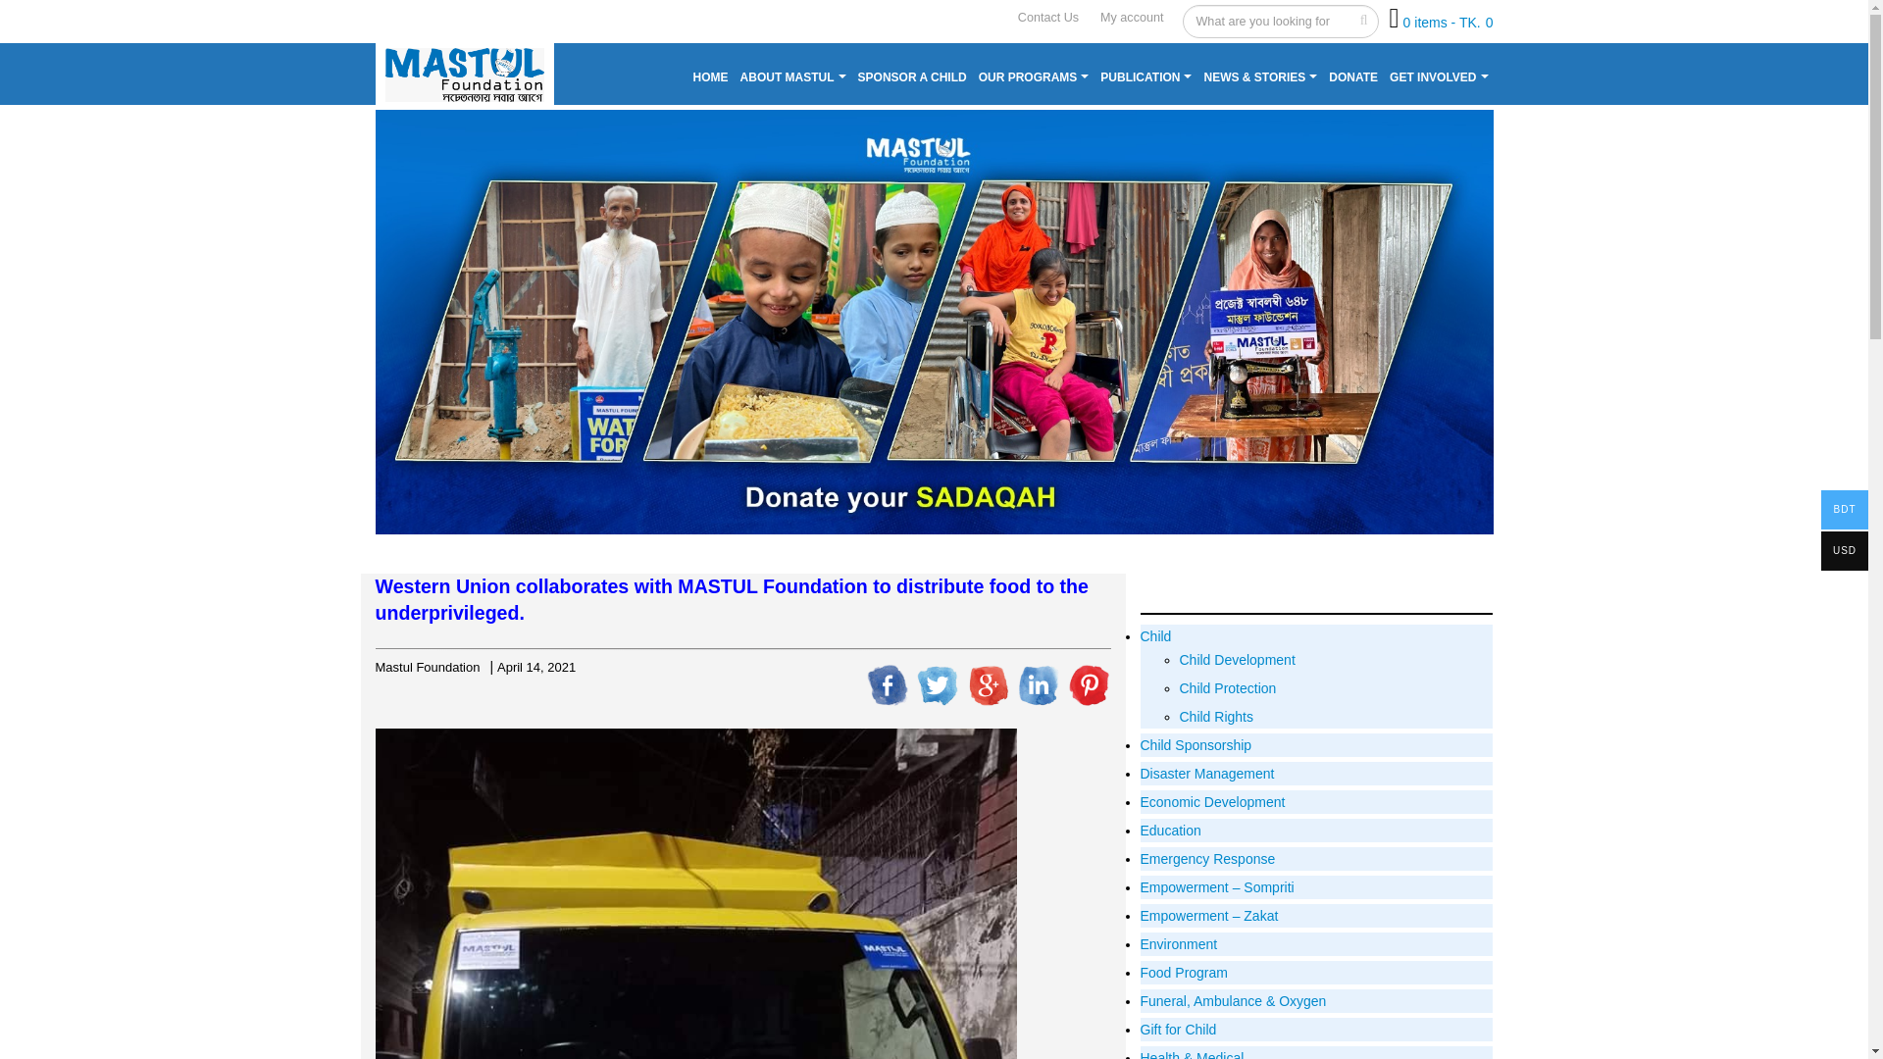 The image size is (1883, 1059). What do you see at coordinates (1034, 77) in the screenshot?
I see `OUR PROGRAMS` at bounding box center [1034, 77].